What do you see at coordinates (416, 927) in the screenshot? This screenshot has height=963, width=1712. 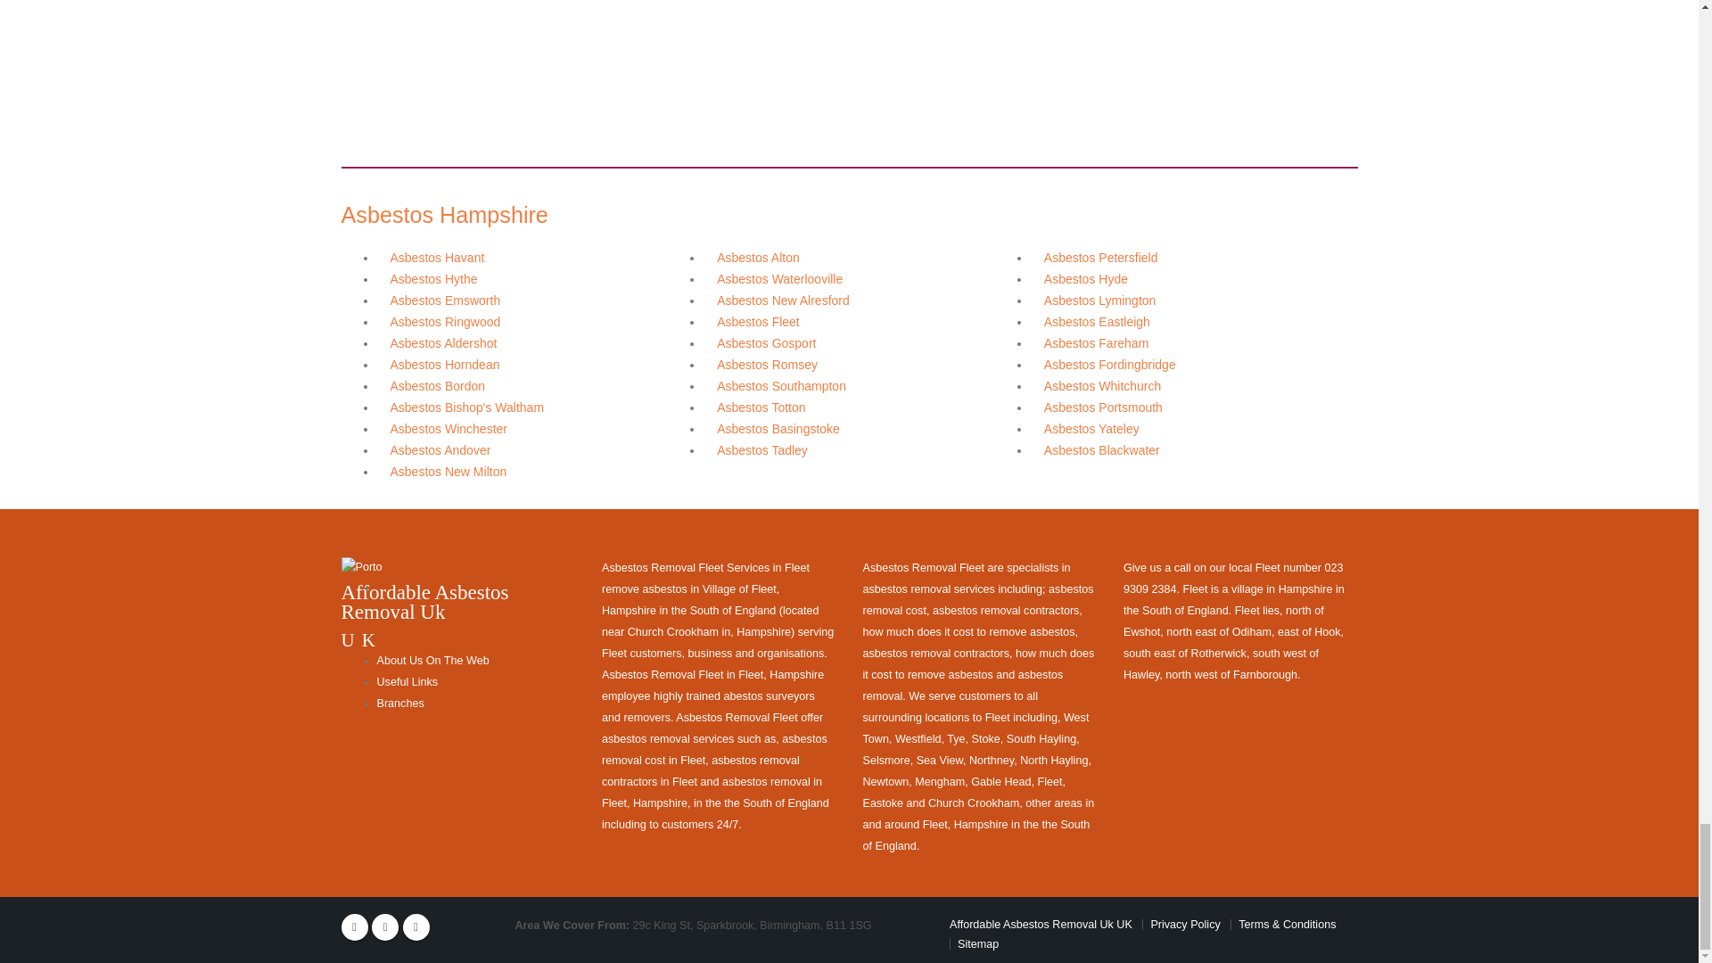 I see `Linkedin` at bounding box center [416, 927].